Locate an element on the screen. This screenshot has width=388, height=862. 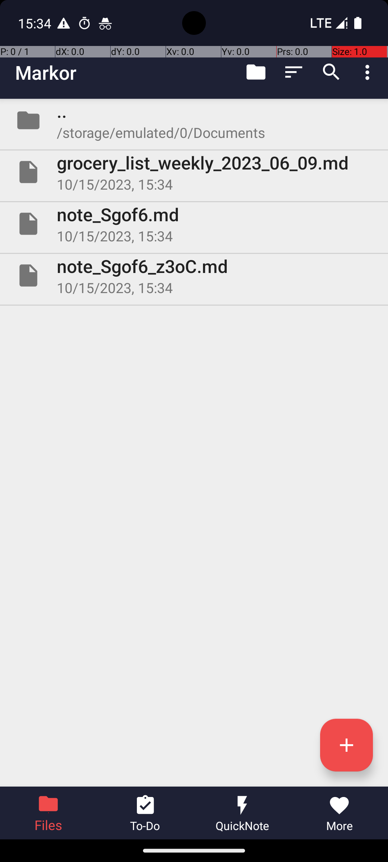
File note_Sgof6_z3oC.md  is located at coordinates (194, 275).